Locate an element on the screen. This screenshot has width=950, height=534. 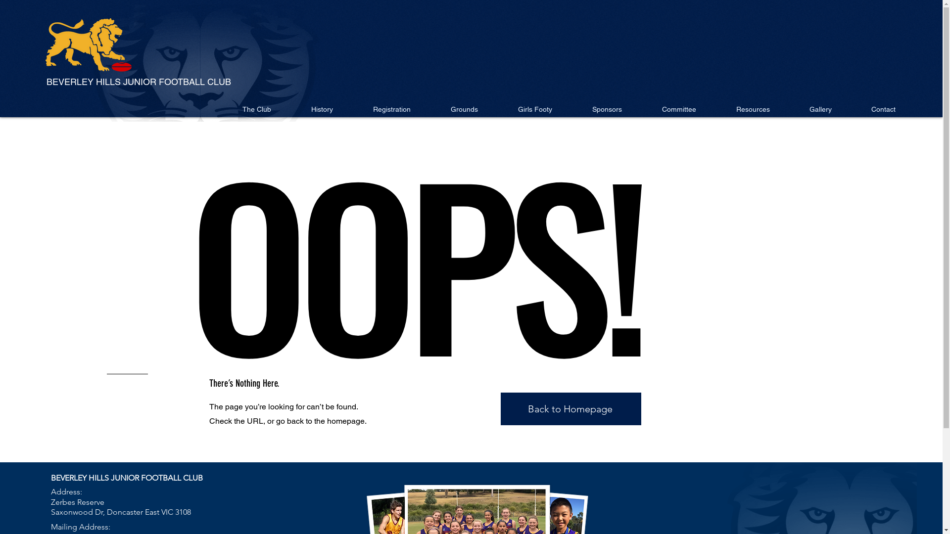
Registration is located at coordinates (392, 109).